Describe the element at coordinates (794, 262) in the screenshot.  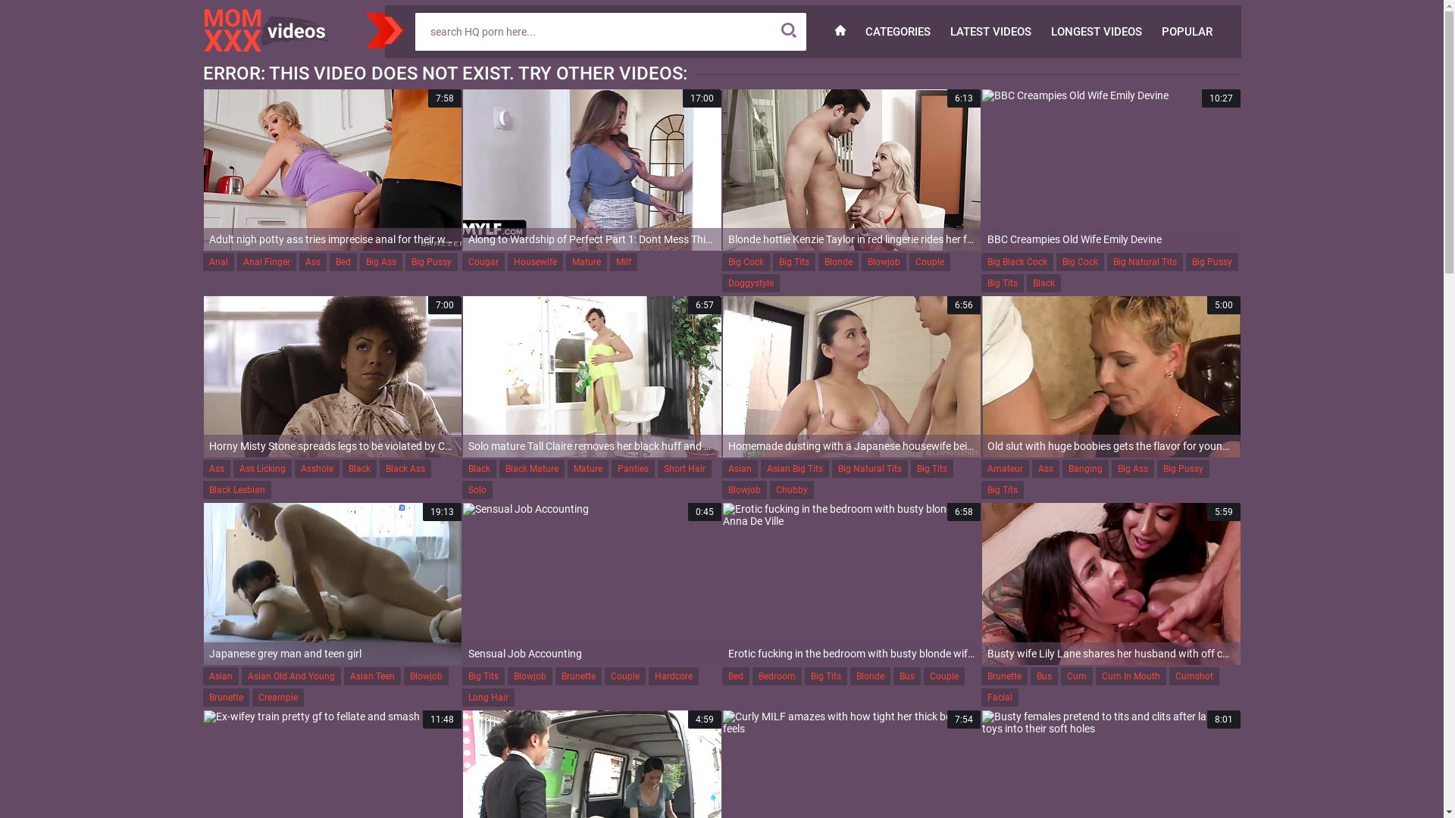
I see `Big Tits` at that location.